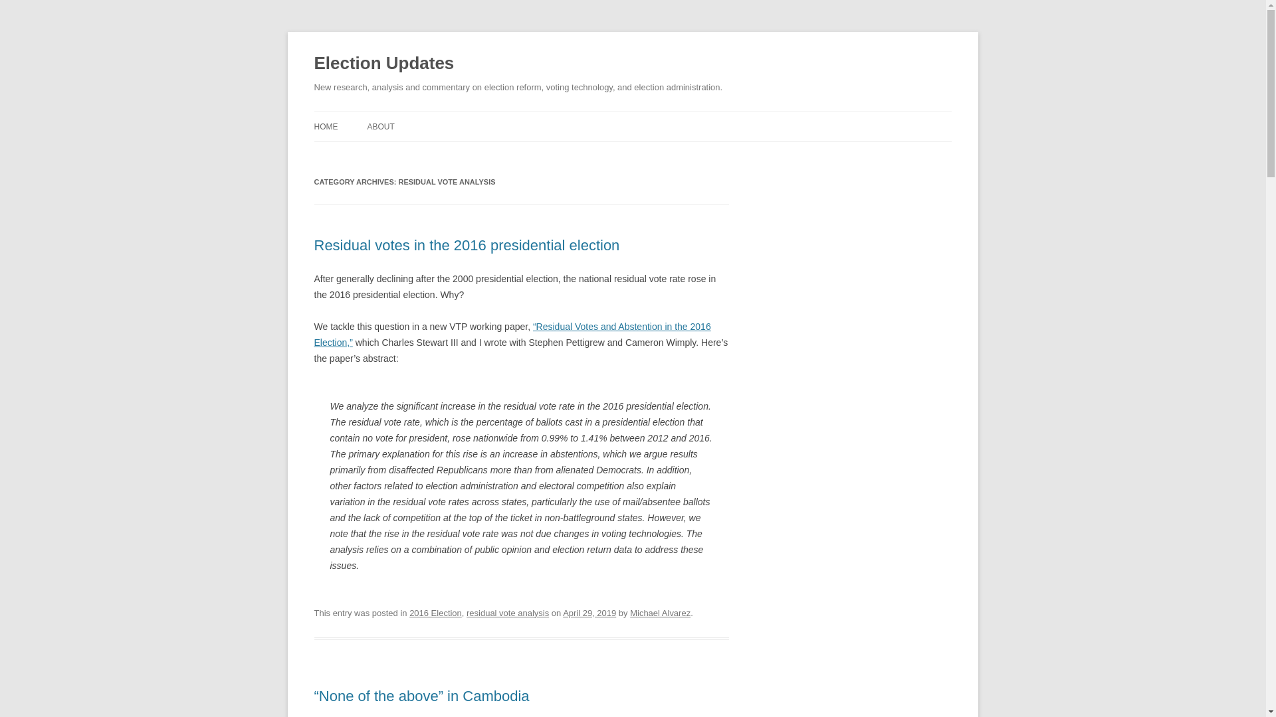  I want to click on April 29, 2019, so click(589, 612).